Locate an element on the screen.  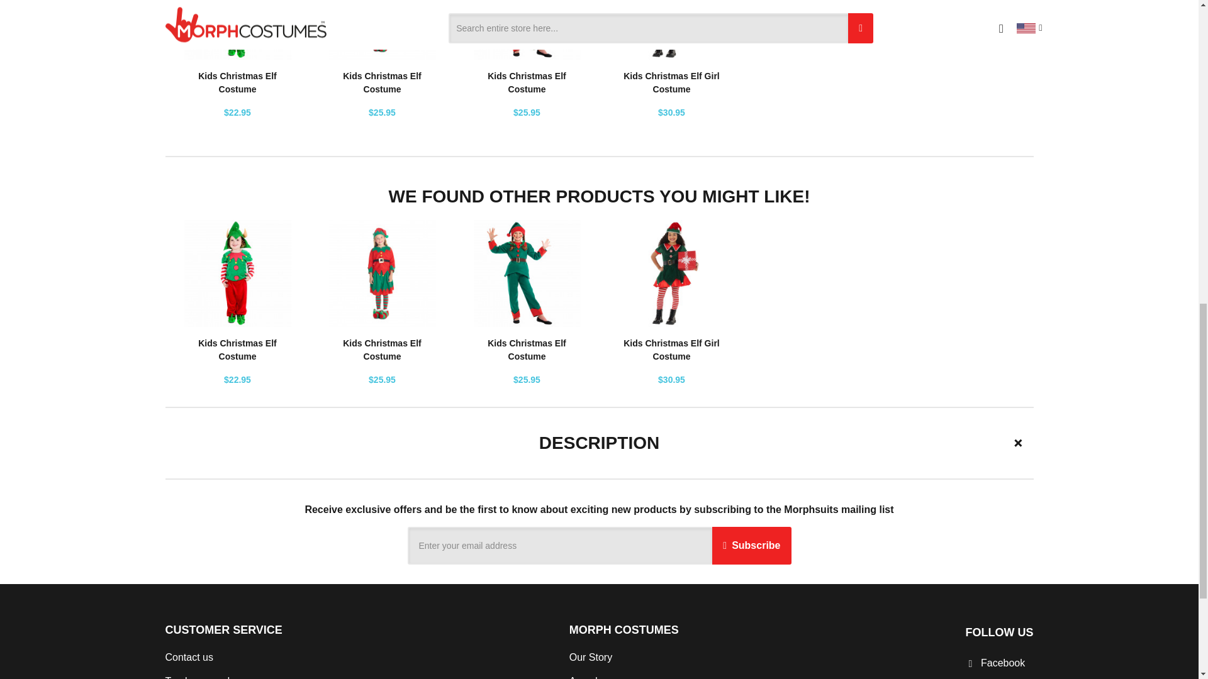
Kids Christmas Elf Girl Costume is located at coordinates (671, 350).